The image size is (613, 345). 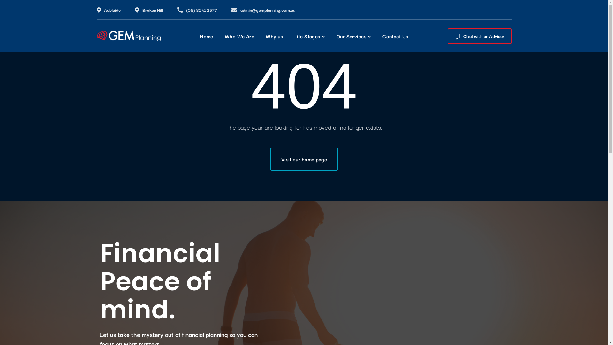 What do you see at coordinates (304, 159) in the screenshot?
I see `Visit our home page` at bounding box center [304, 159].